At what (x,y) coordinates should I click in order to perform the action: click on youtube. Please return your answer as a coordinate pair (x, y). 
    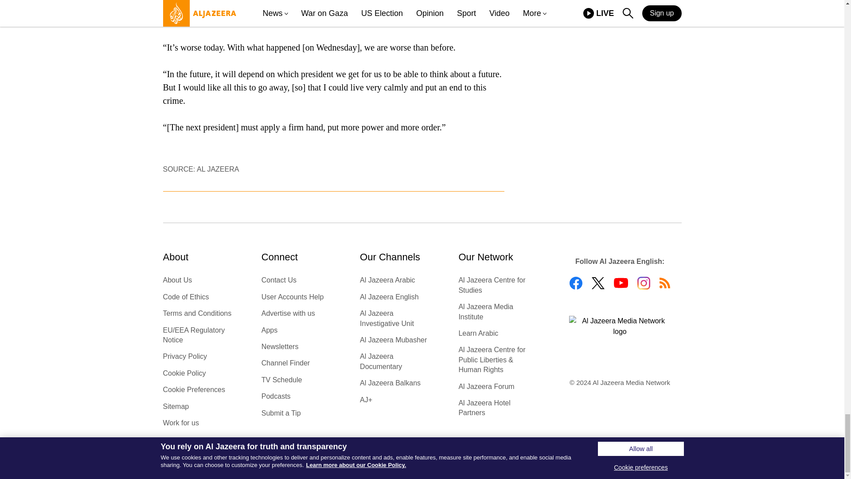
    Looking at the image, I should click on (621, 283).